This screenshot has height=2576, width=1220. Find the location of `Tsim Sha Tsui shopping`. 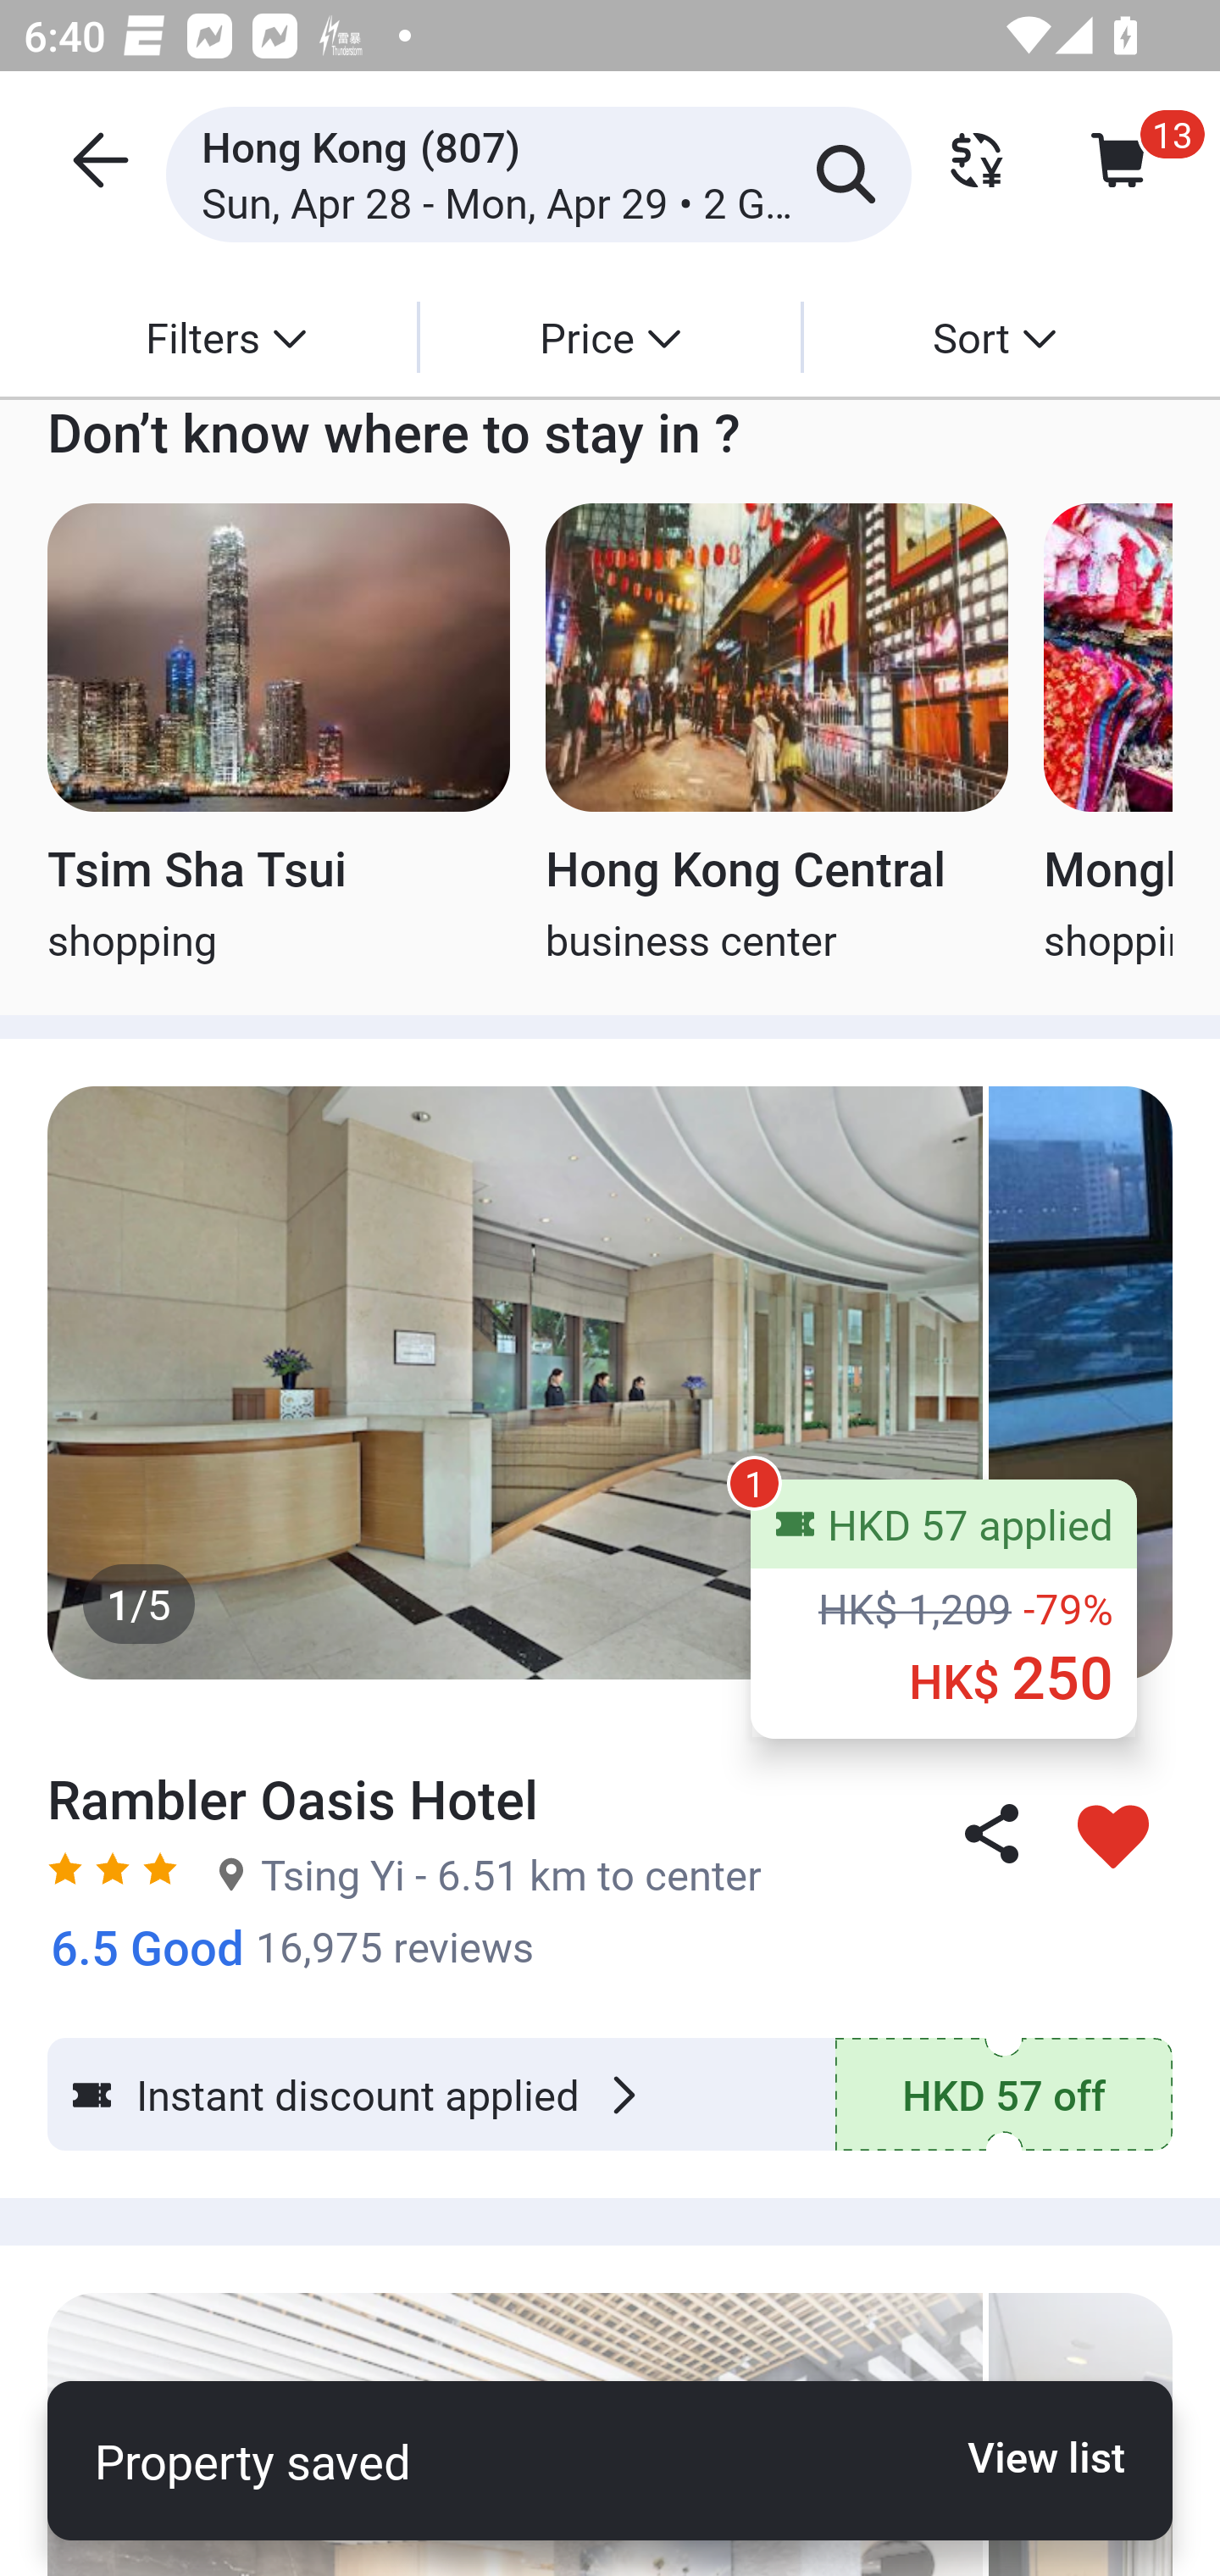

Tsim Sha Tsui shopping is located at coordinates (278, 736).